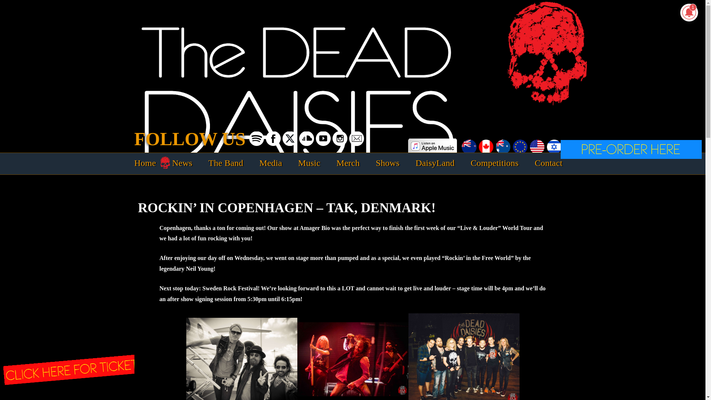  What do you see at coordinates (270, 163) in the screenshot?
I see `Media` at bounding box center [270, 163].